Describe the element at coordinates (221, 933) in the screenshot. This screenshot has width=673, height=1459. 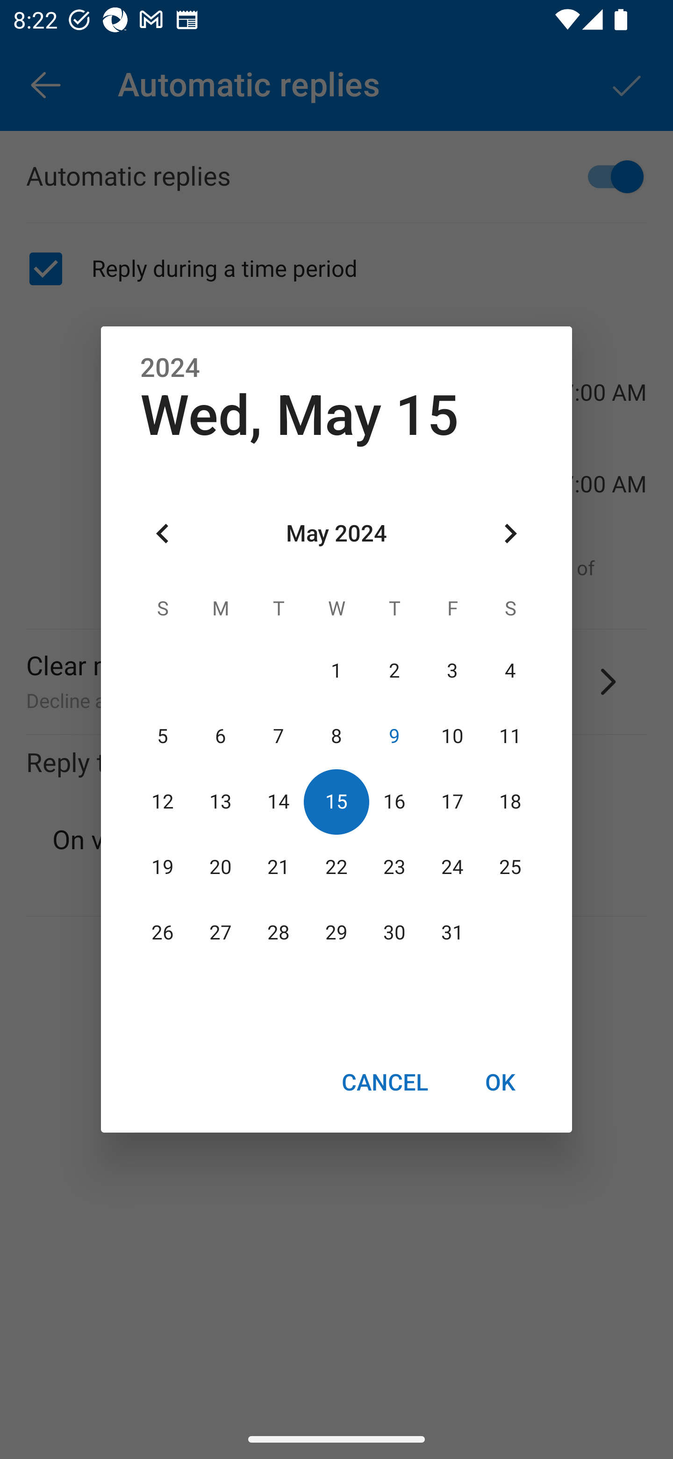
I see `27 27 May 2024` at that location.